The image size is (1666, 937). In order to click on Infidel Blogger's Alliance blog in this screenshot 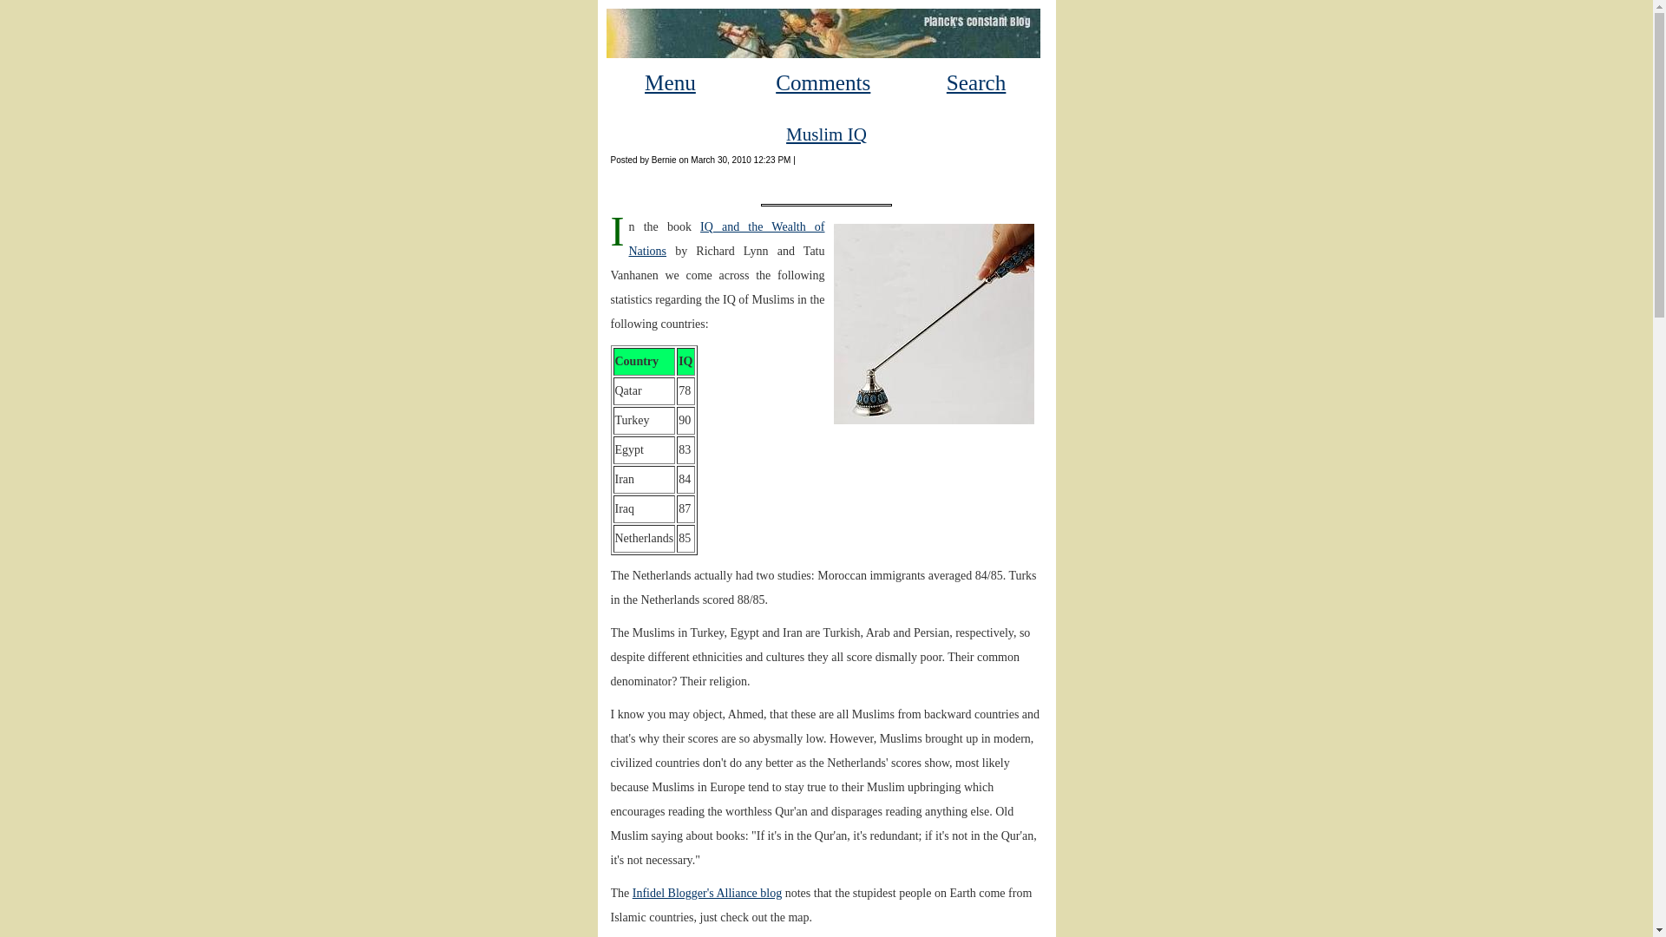, I will do `click(706, 892)`.